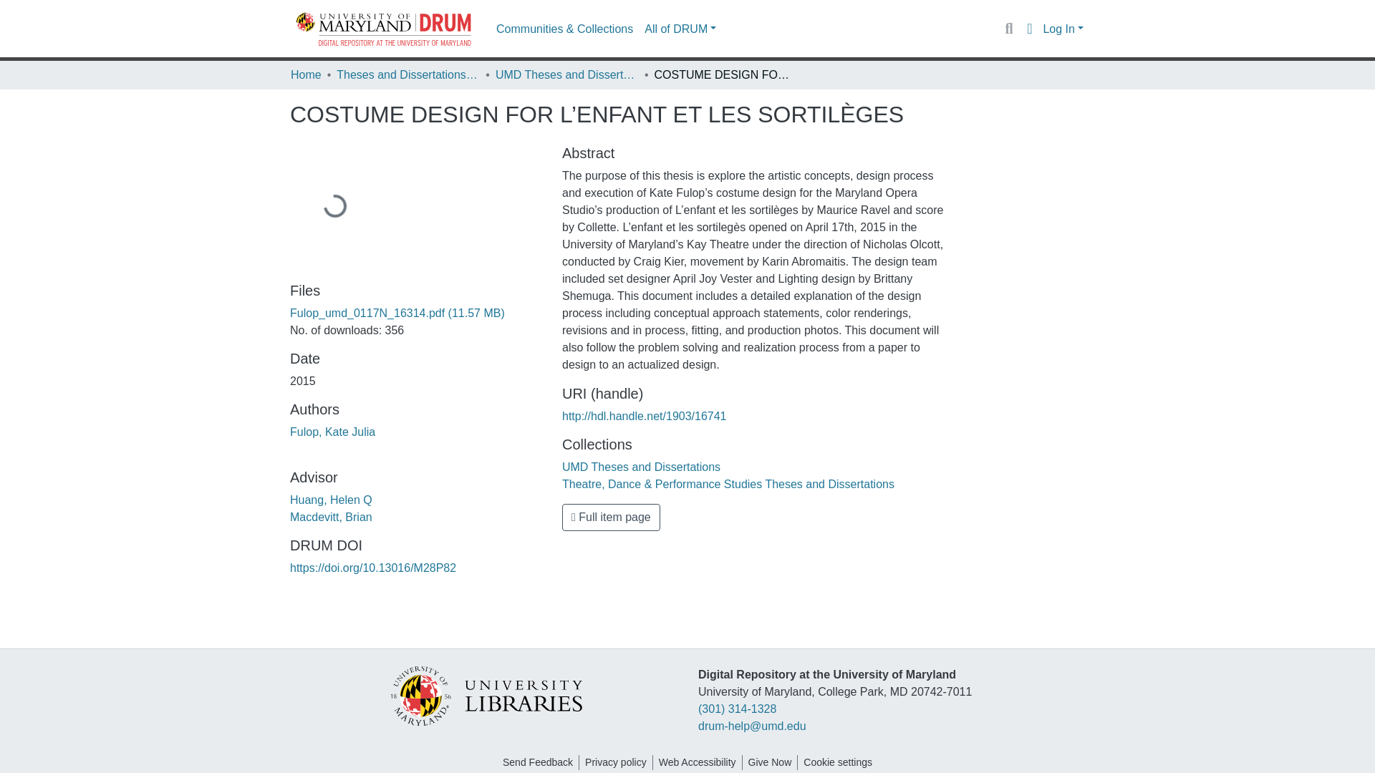 This screenshot has height=773, width=1375. What do you see at coordinates (331, 517) in the screenshot?
I see `Macdevitt, Brian` at bounding box center [331, 517].